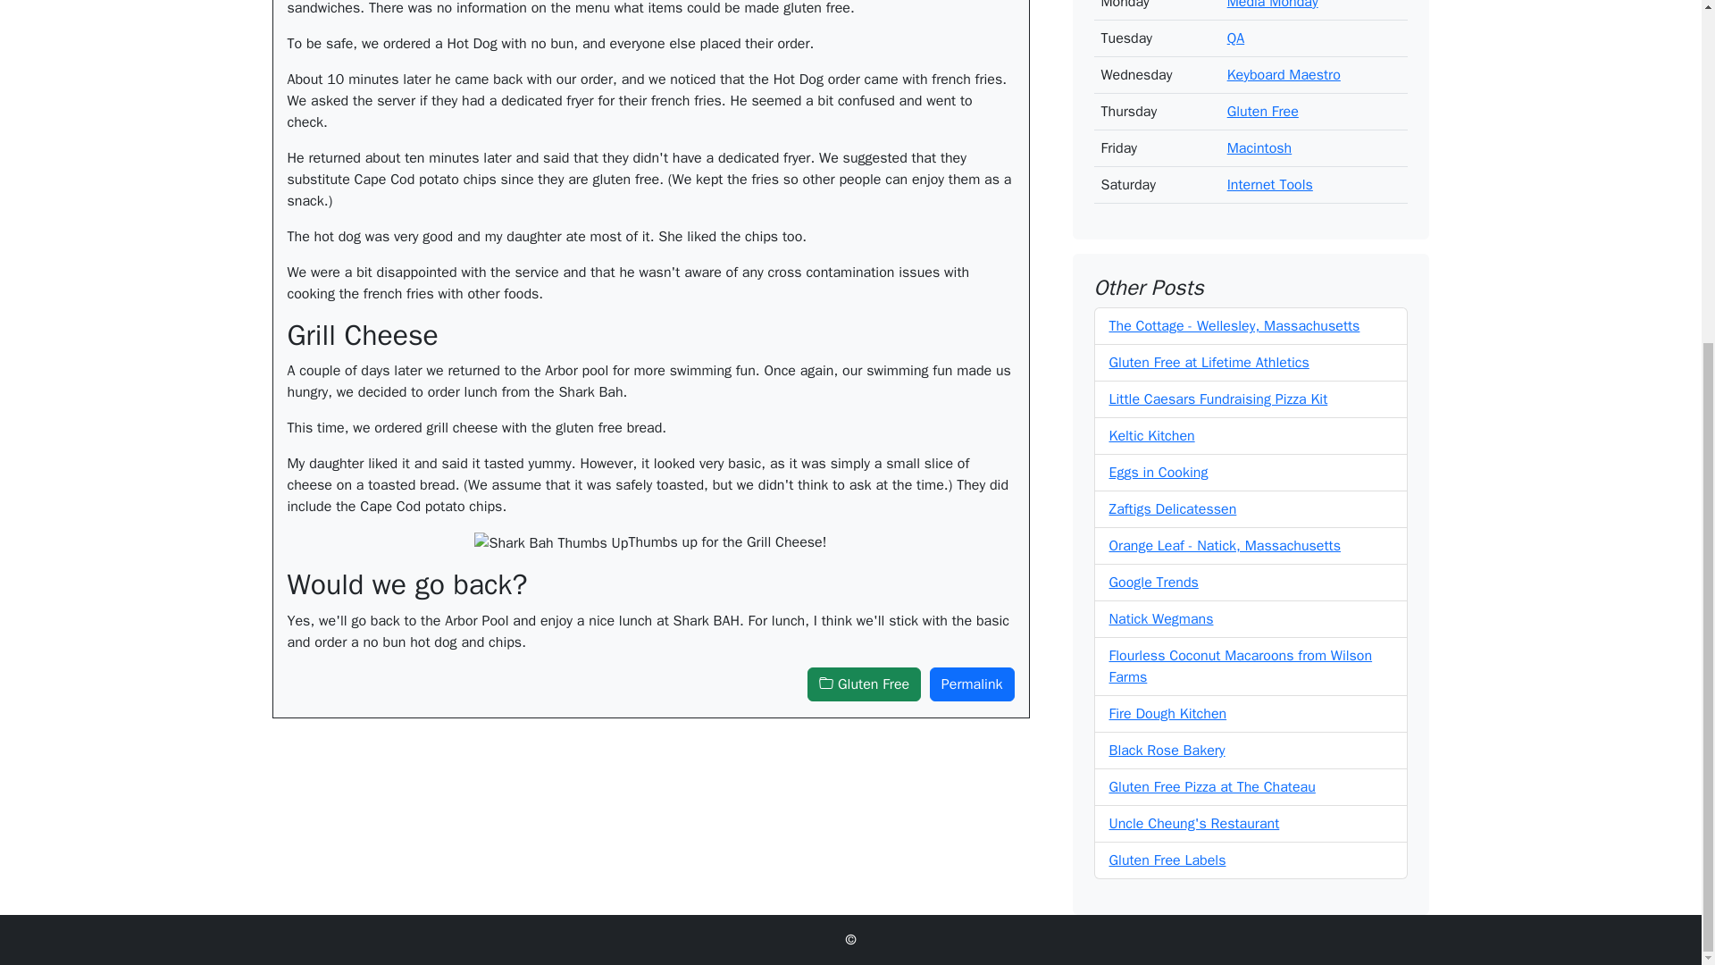  Describe the element at coordinates (1218, 384) in the screenshot. I see `Little Caesars Fundraising Pizza Kit` at that location.